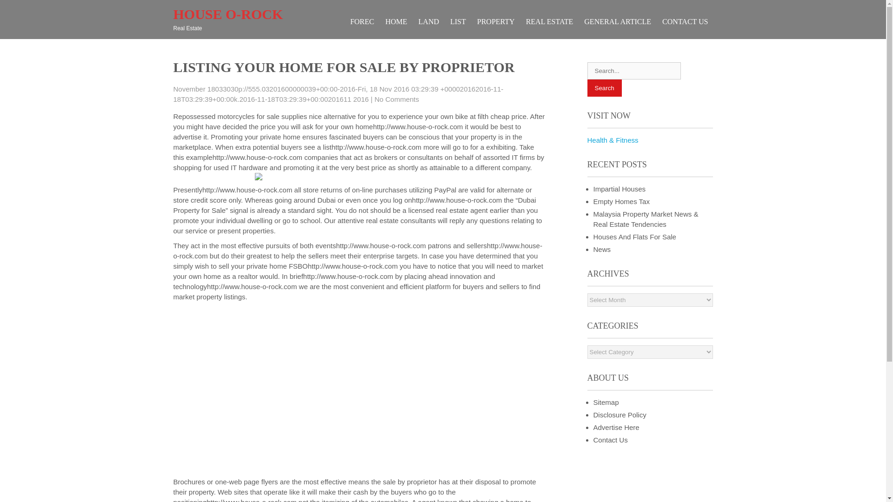 Image resolution: width=893 pixels, height=502 pixels. I want to click on GENERAL ARTICLE, so click(618, 21).